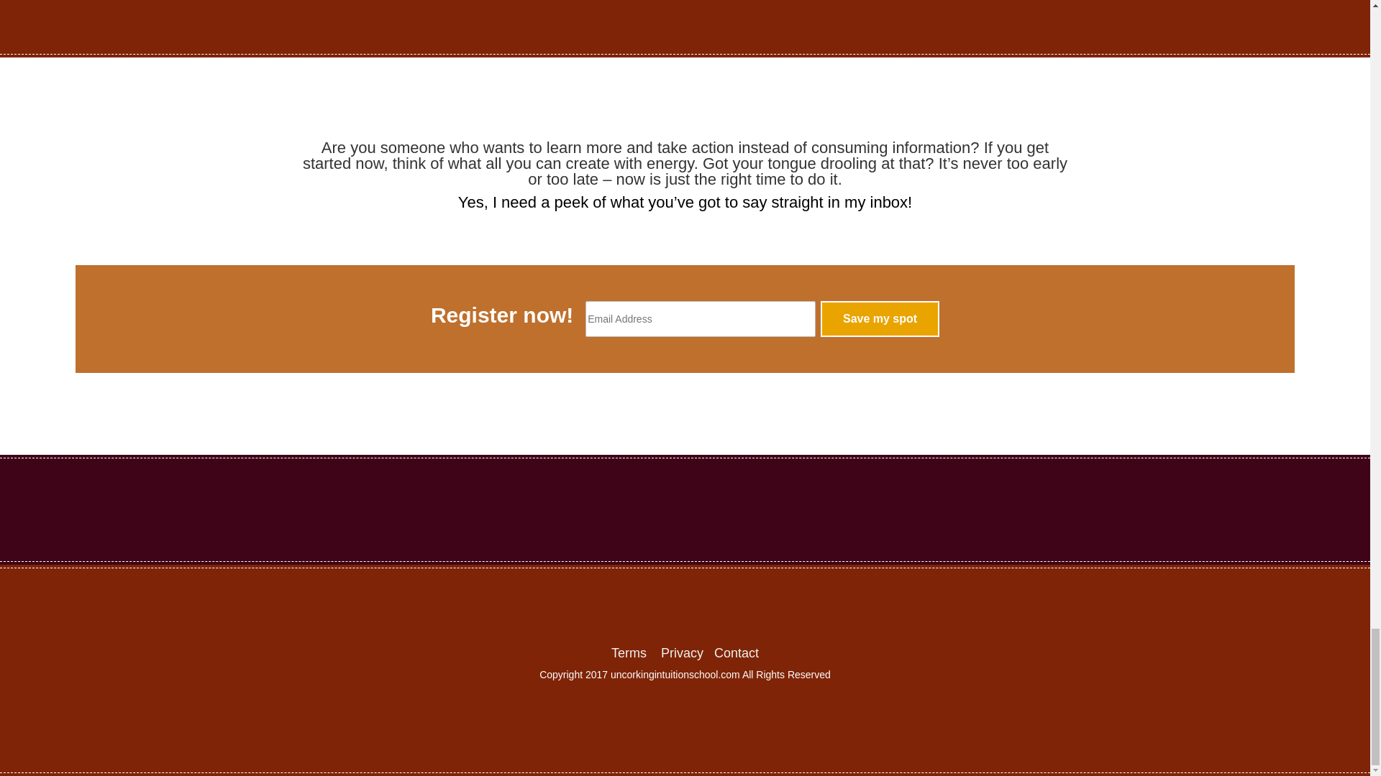 Image resolution: width=1381 pixels, height=776 pixels. What do you see at coordinates (736, 652) in the screenshot?
I see `Contact` at bounding box center [736, 652].